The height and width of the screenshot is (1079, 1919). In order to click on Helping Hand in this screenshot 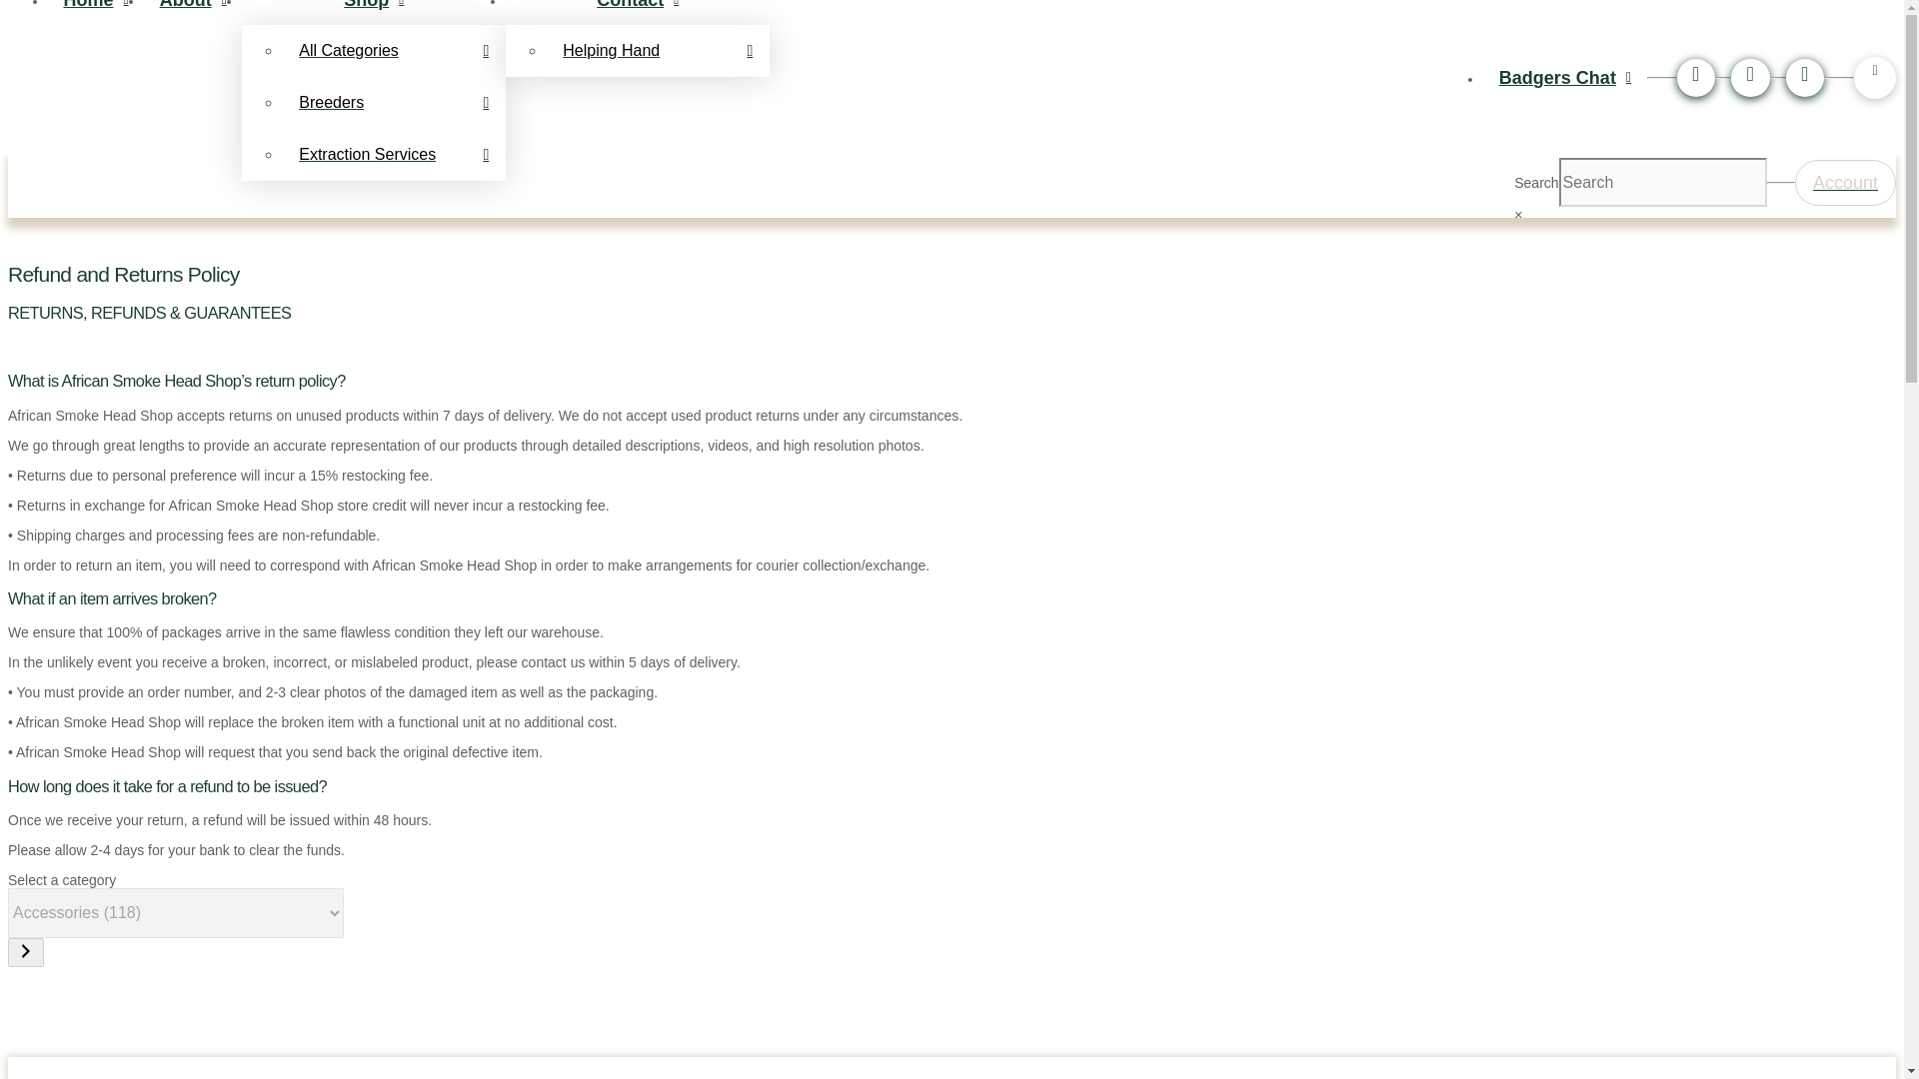, I will do `click(657, 49)`.